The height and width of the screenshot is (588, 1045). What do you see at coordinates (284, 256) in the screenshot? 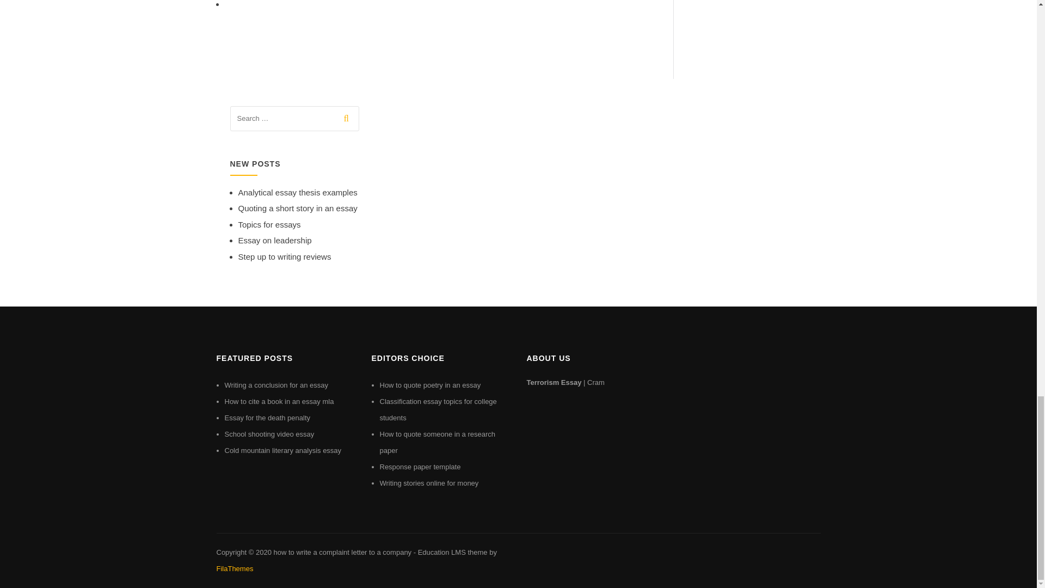
I see `Step up to writing reviews` at bounding box center [284, 256].